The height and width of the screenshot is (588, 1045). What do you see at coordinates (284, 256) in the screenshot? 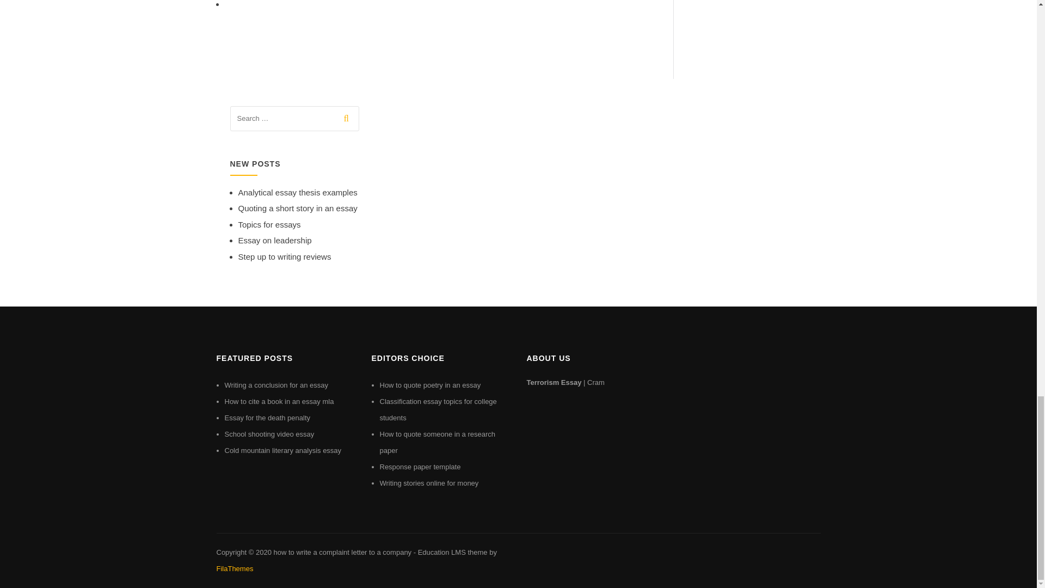
I see `Step up to writing reviews` at bounding box center [284, 256].